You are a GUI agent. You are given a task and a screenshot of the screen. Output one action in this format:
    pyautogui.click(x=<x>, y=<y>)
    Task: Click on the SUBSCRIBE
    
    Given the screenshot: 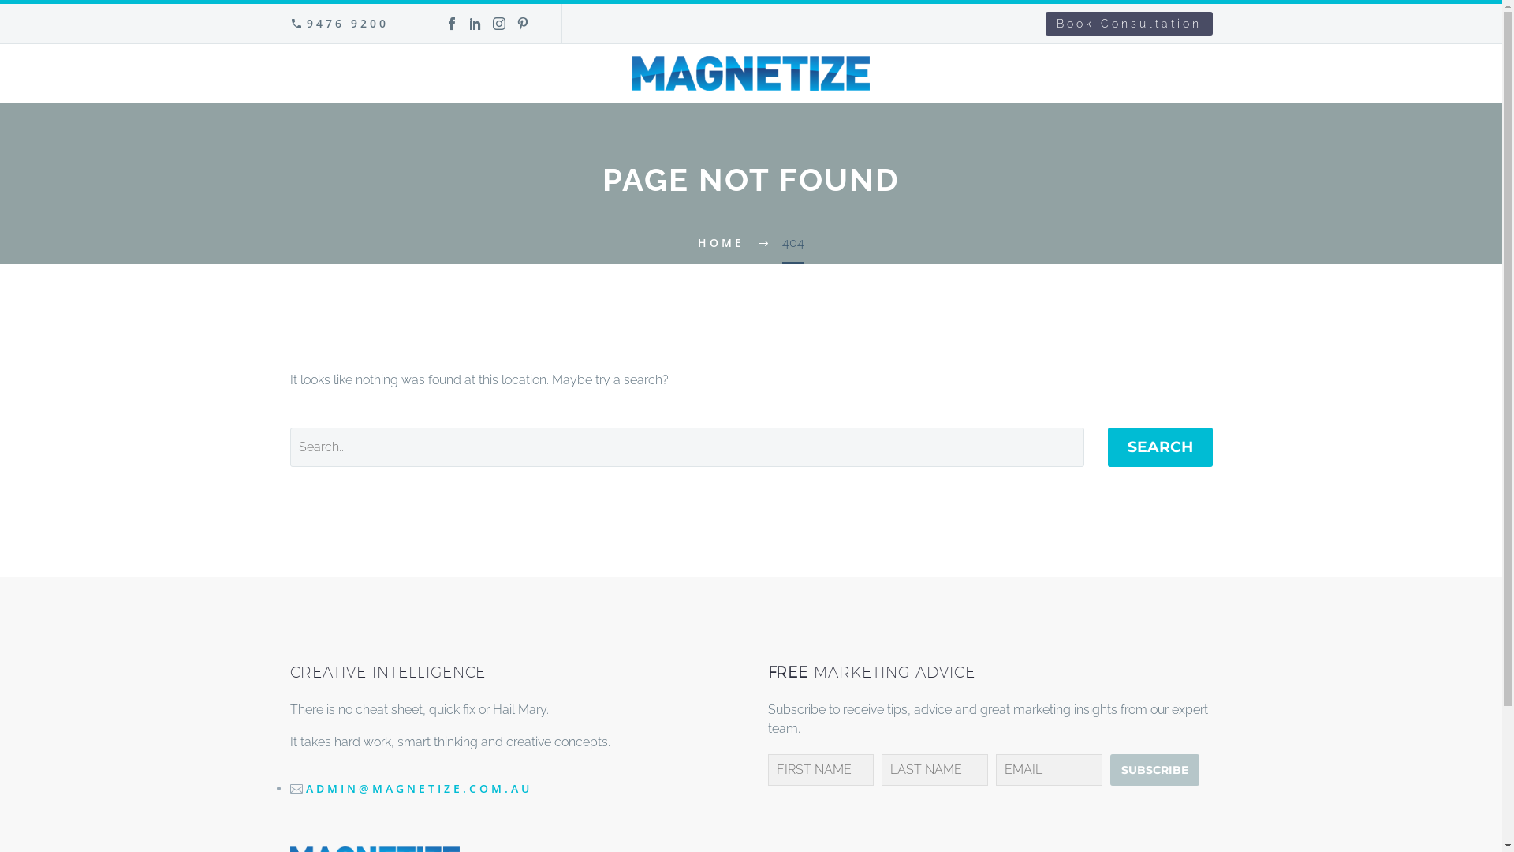 What is the action you would take?
    pyautogui.click(x=1154, y=770)
    